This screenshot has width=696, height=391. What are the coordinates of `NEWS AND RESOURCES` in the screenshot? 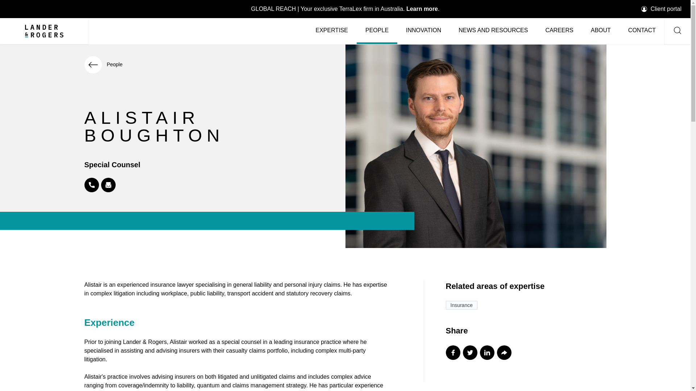 It's located at (493, 30).